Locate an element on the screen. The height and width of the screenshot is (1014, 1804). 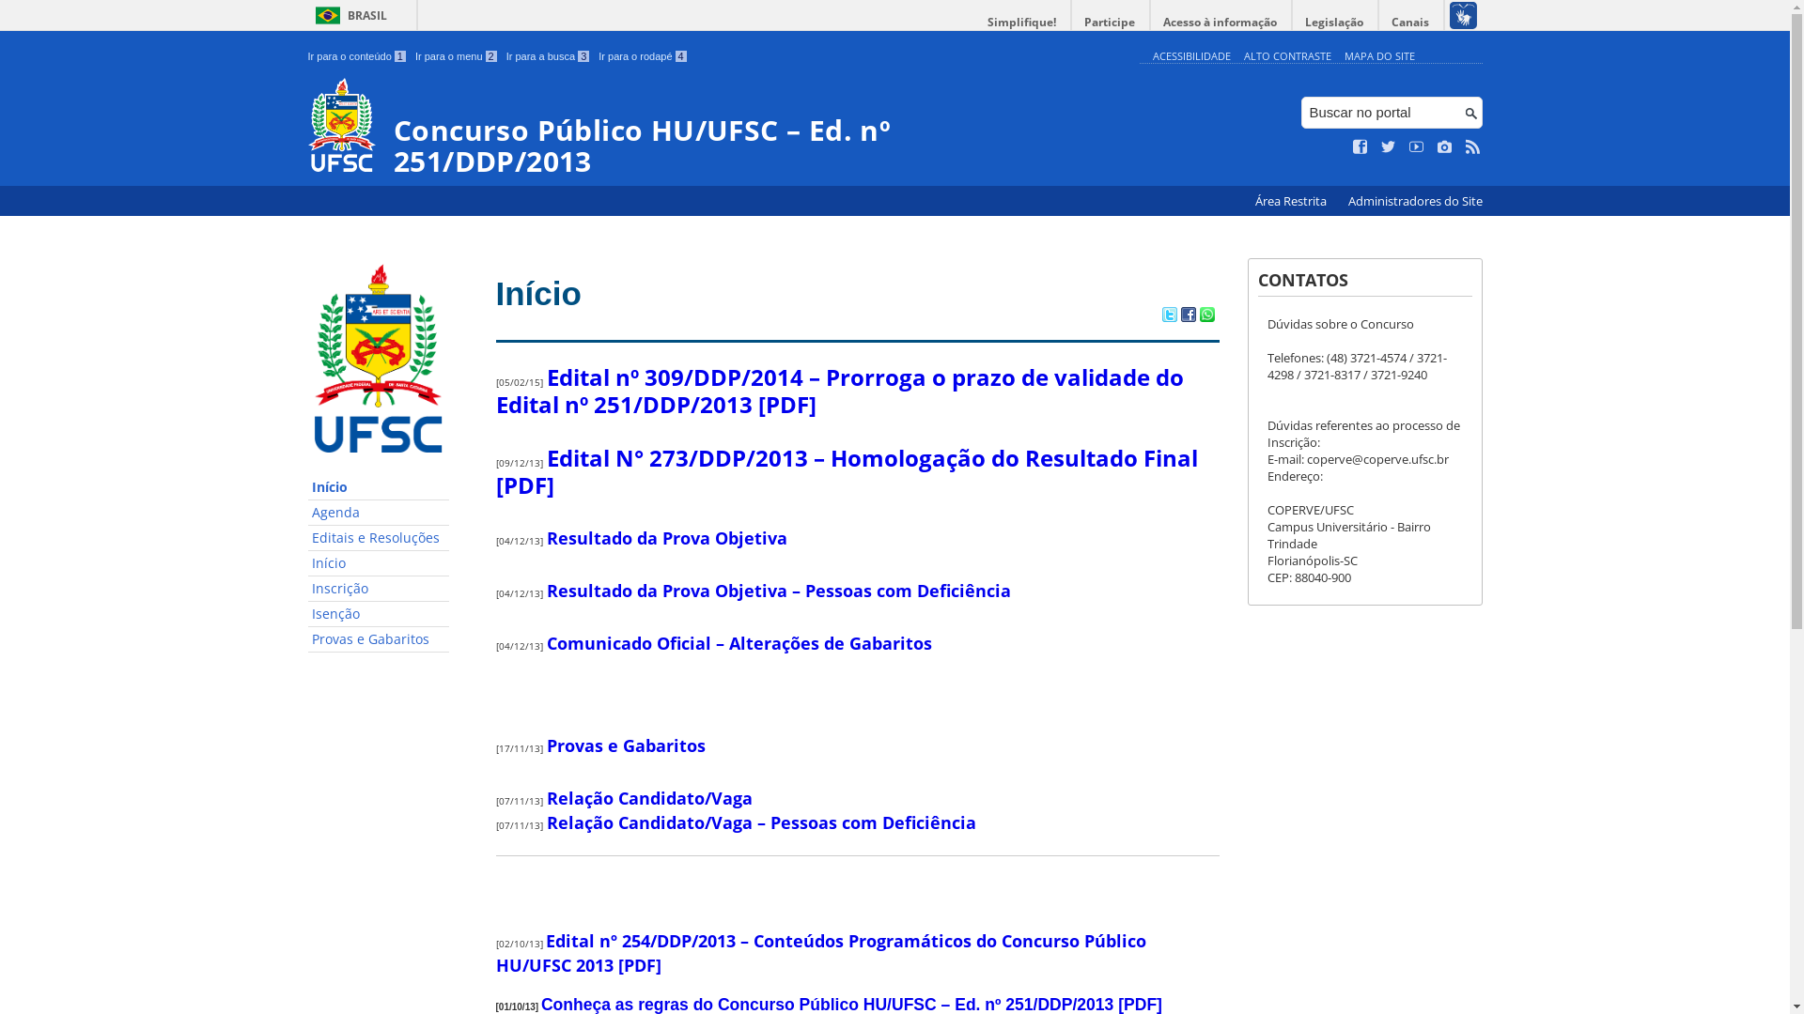
MAPA DO SITE is located at coordinates (1379, 56).